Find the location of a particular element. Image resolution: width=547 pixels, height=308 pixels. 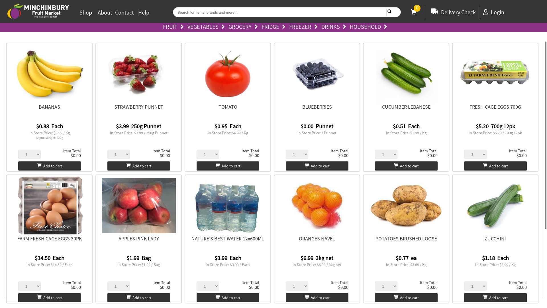

Contact is located at coordinates (124, 13).